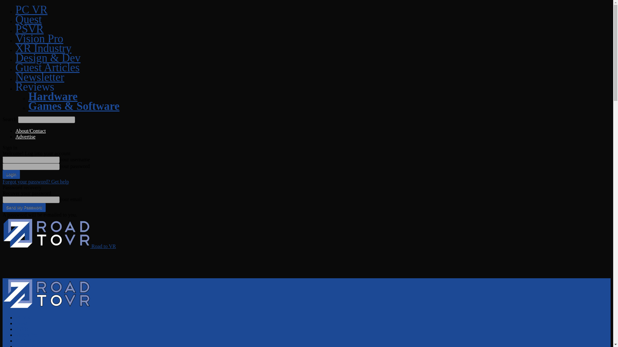 This screenshot has height=347, width=618. Describe the element at coordinates (40, 77) in the screenshot. I see `Newsletter` at that location.